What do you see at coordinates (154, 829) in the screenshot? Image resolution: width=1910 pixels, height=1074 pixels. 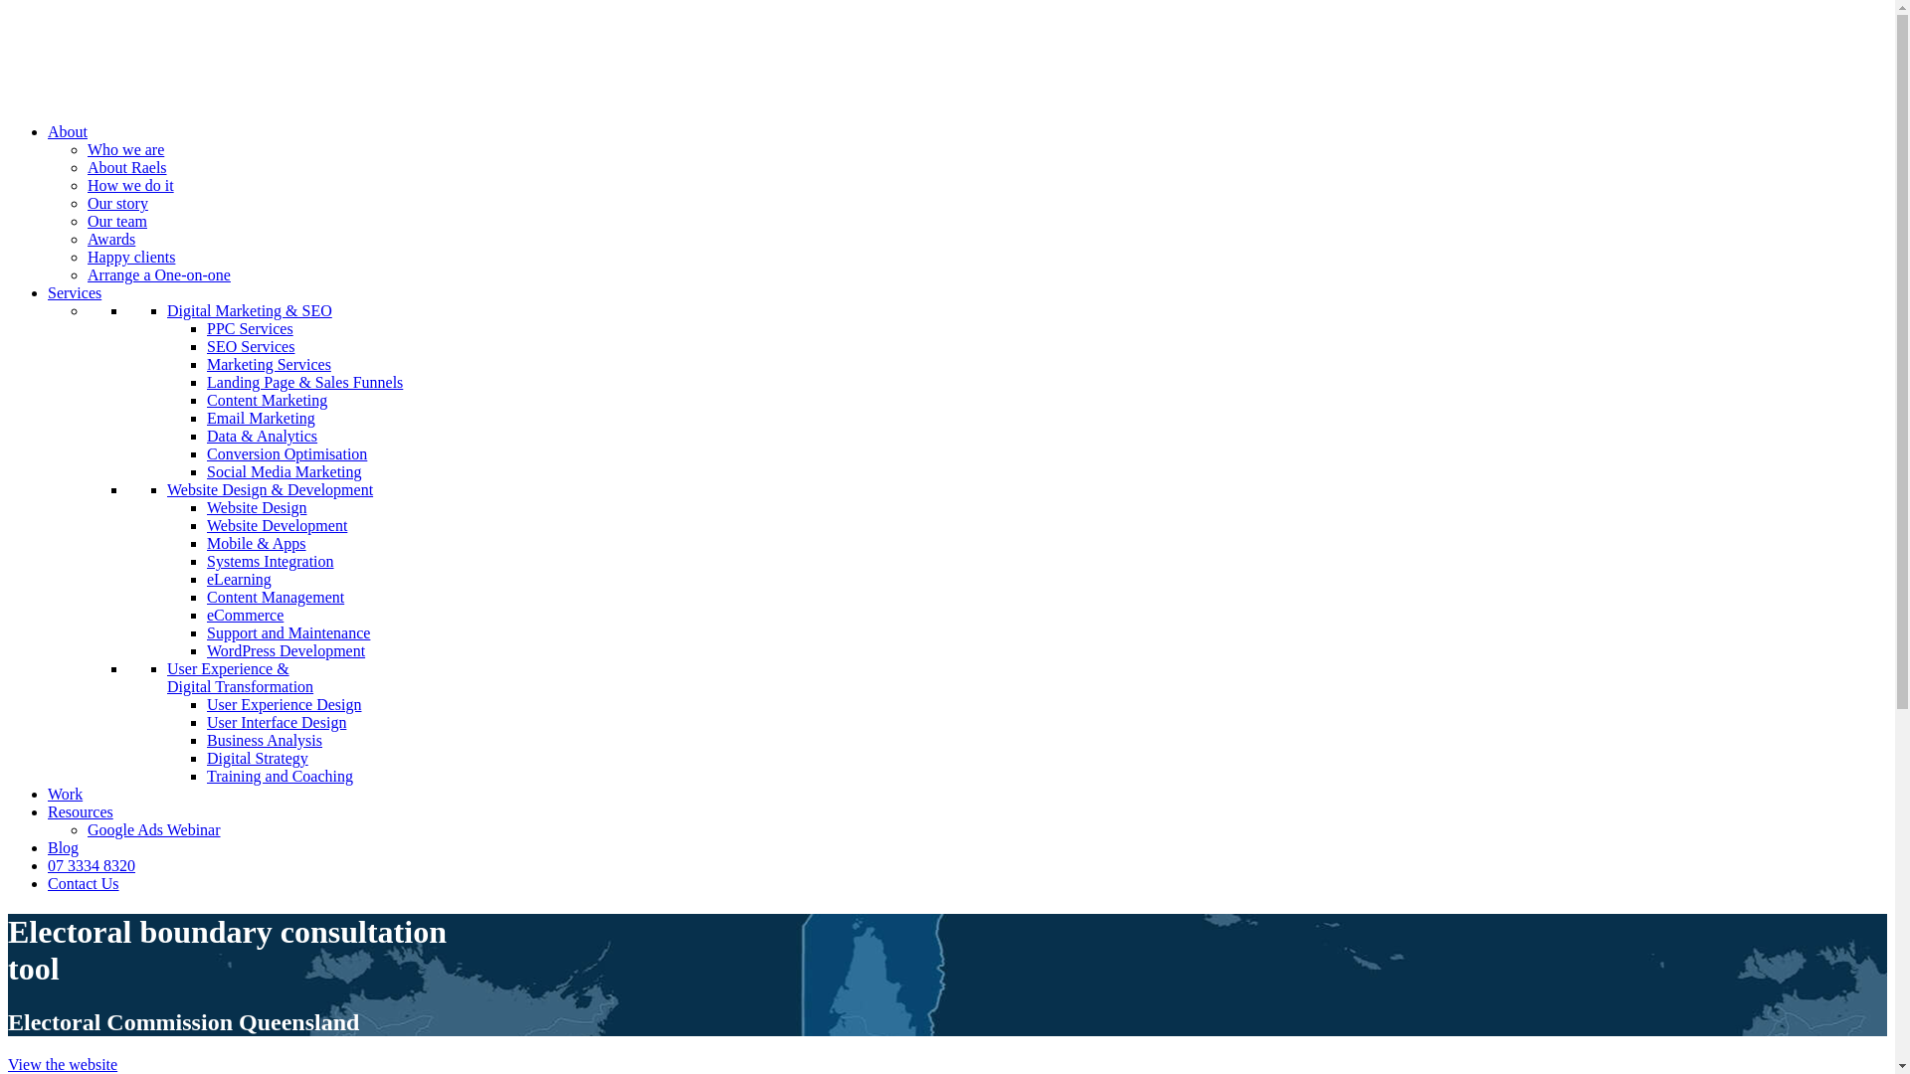 I see `Google Ads Webinar` at bounding box center [154, 829].